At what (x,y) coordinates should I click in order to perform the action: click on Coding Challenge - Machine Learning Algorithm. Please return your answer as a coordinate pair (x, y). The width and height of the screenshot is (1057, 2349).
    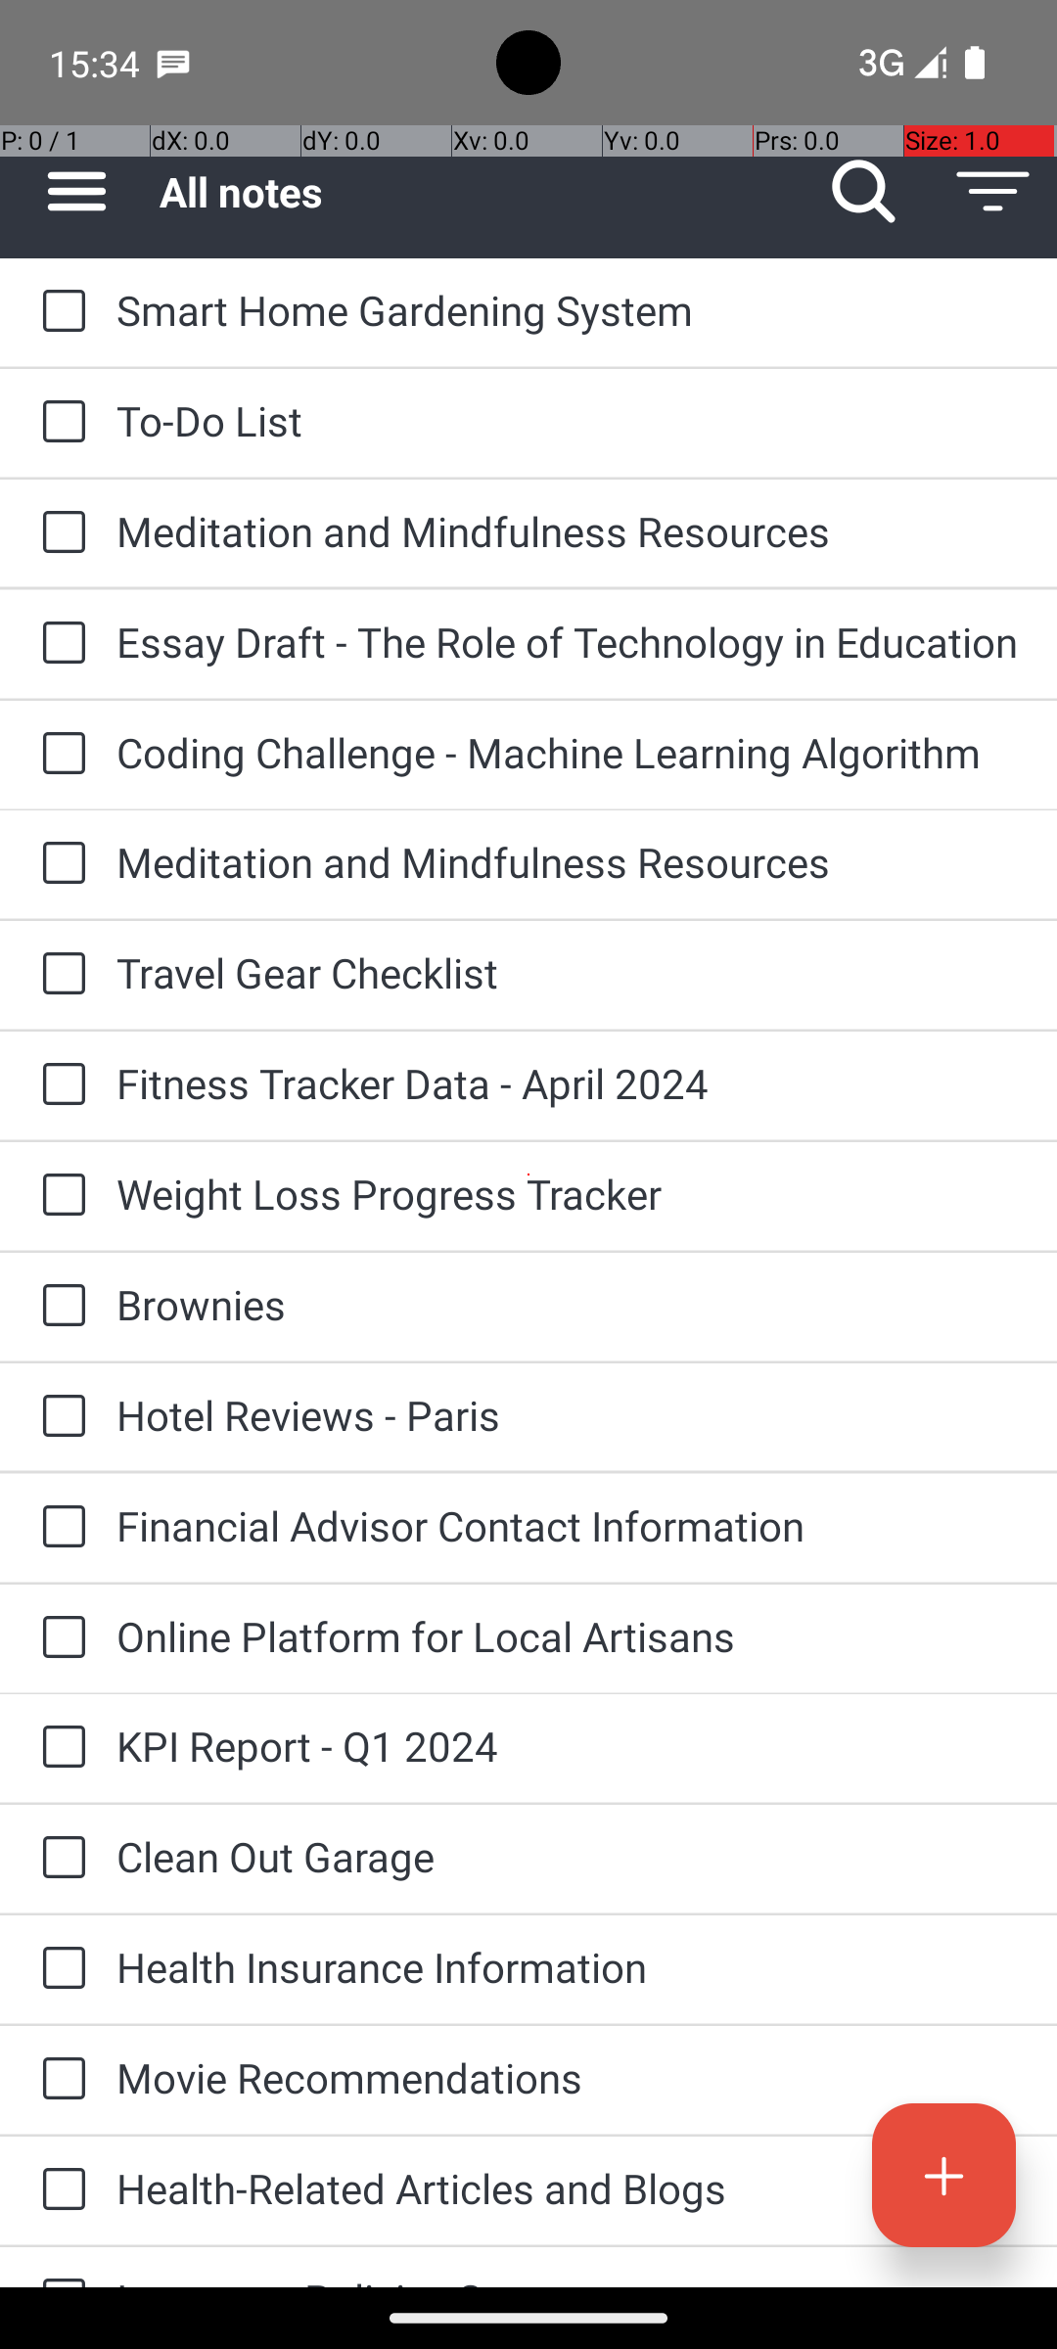
    Looking at the image, I should click on (568, 752).